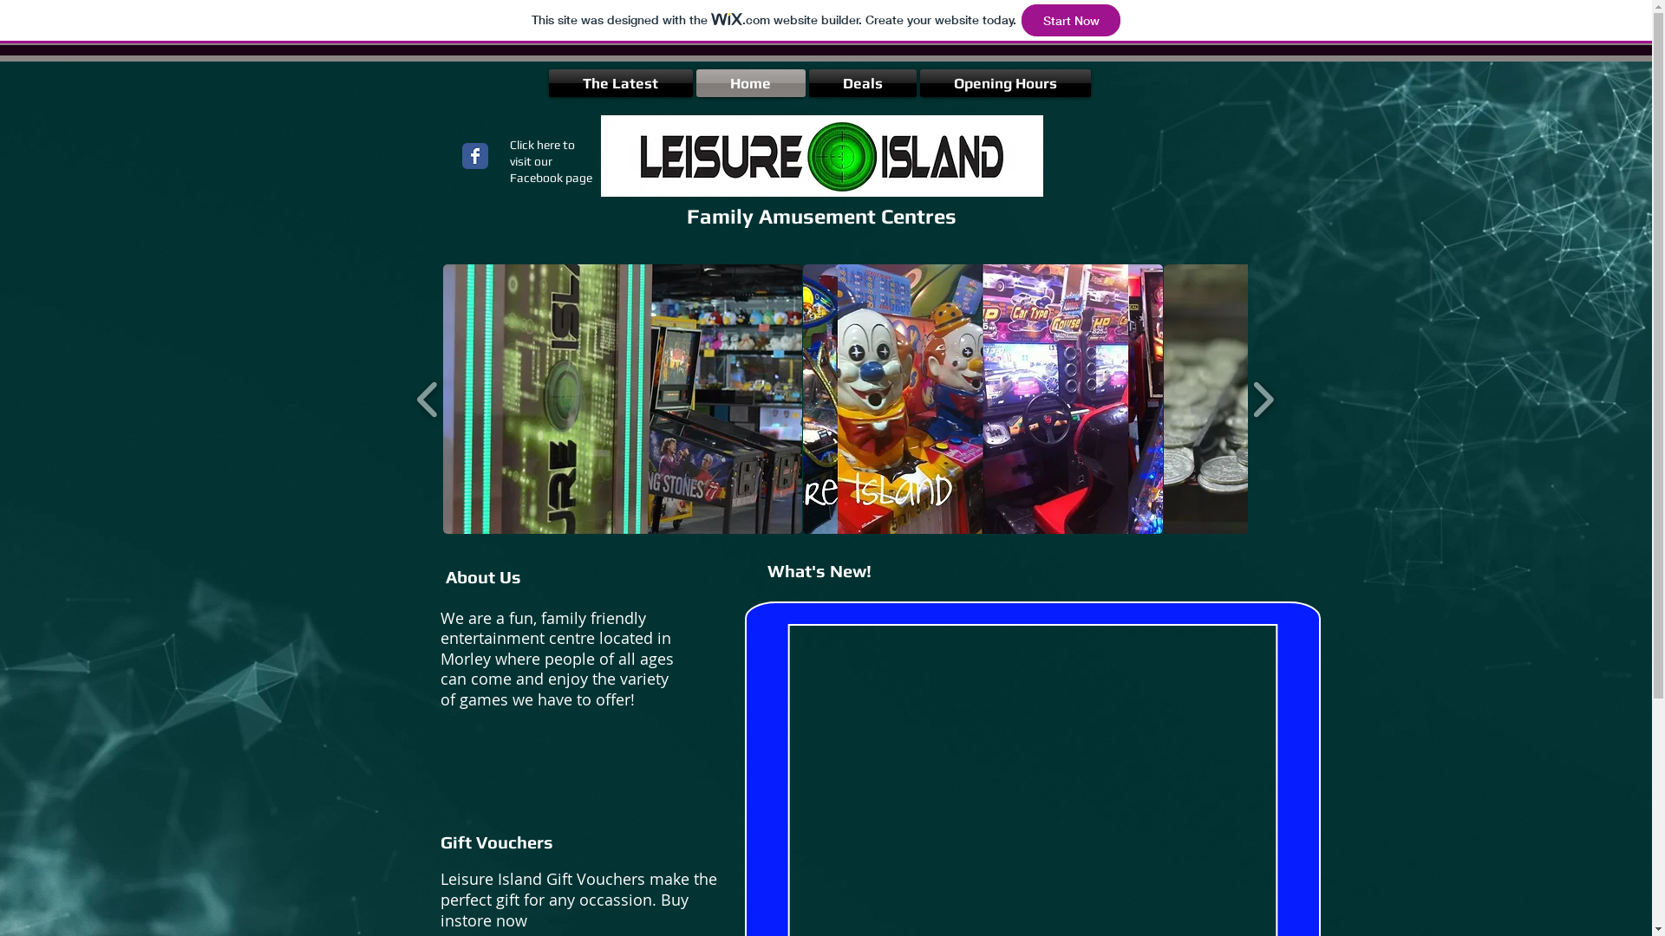 Image resolution: width=1665 pixels, height=936 pixels. I want to click on Opening Hours, so click(1004, 83).